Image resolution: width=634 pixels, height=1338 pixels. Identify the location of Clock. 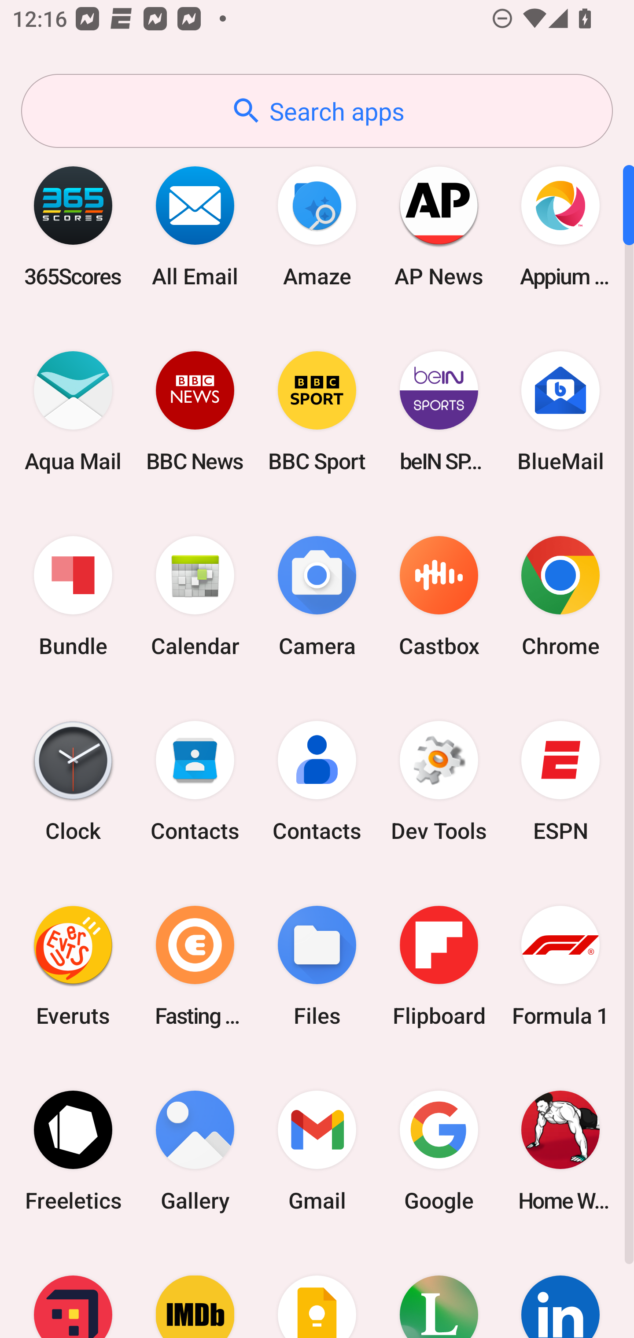
(73, 781).